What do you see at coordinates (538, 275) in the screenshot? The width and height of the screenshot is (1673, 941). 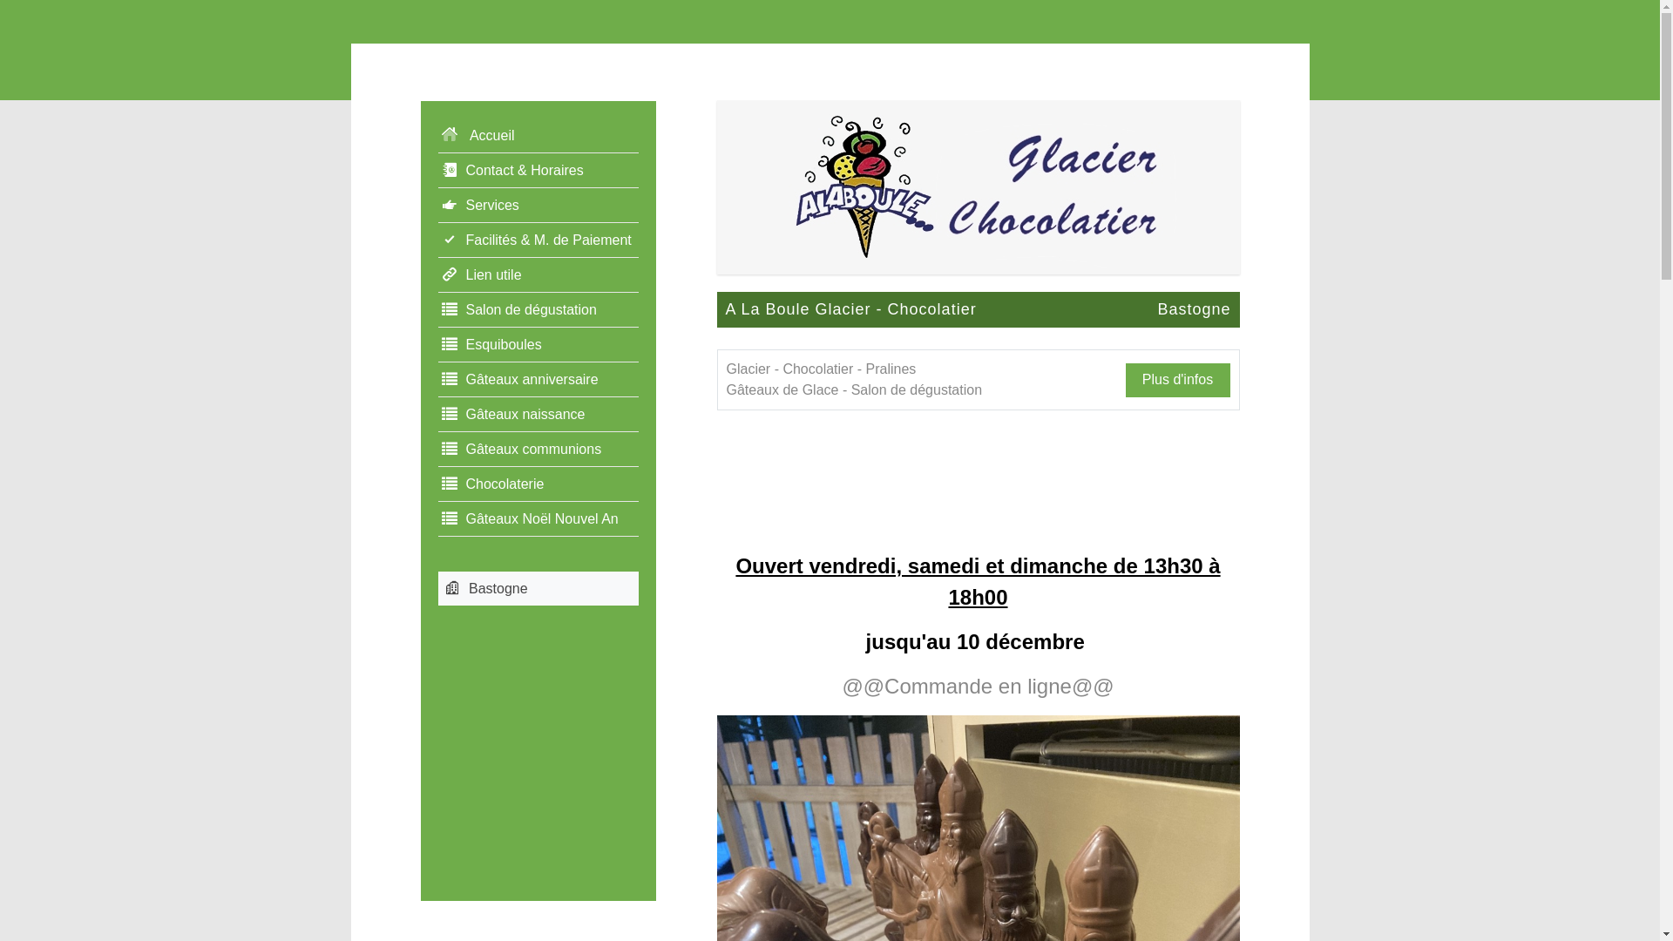 I see `Lien utile` at bounding box center [538, 275].